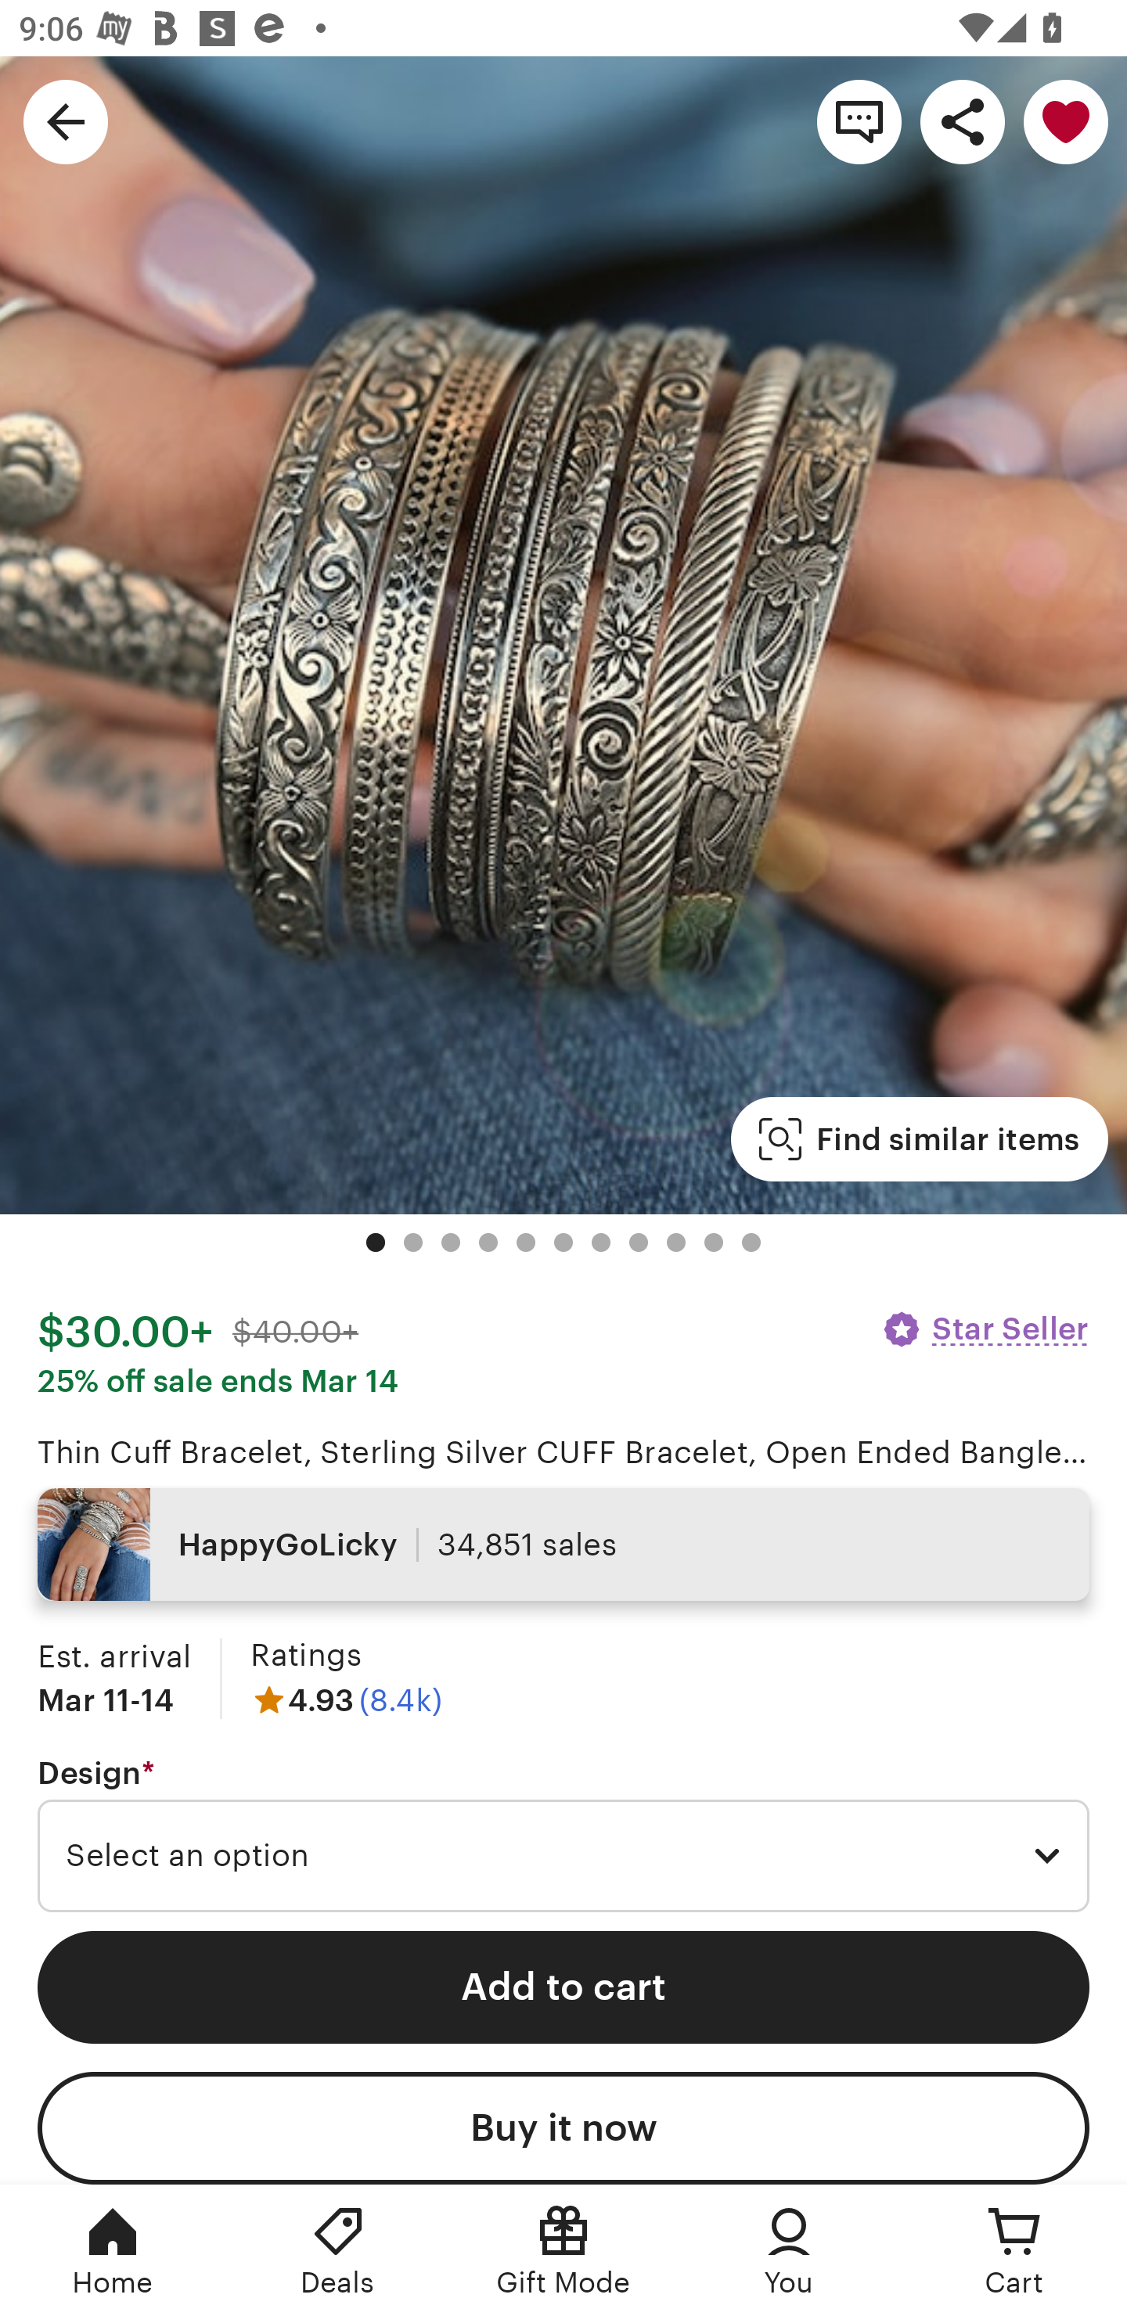  Describe the element at coordinates (919, 1139) in the screenshot. I see `Find similar items` at that location.